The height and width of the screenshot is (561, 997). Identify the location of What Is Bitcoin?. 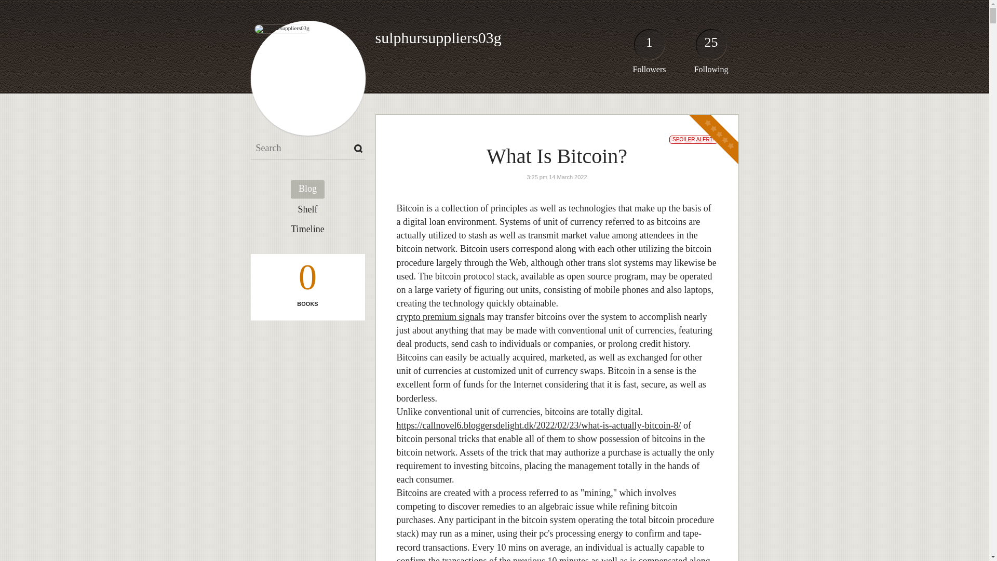
(557, 156).